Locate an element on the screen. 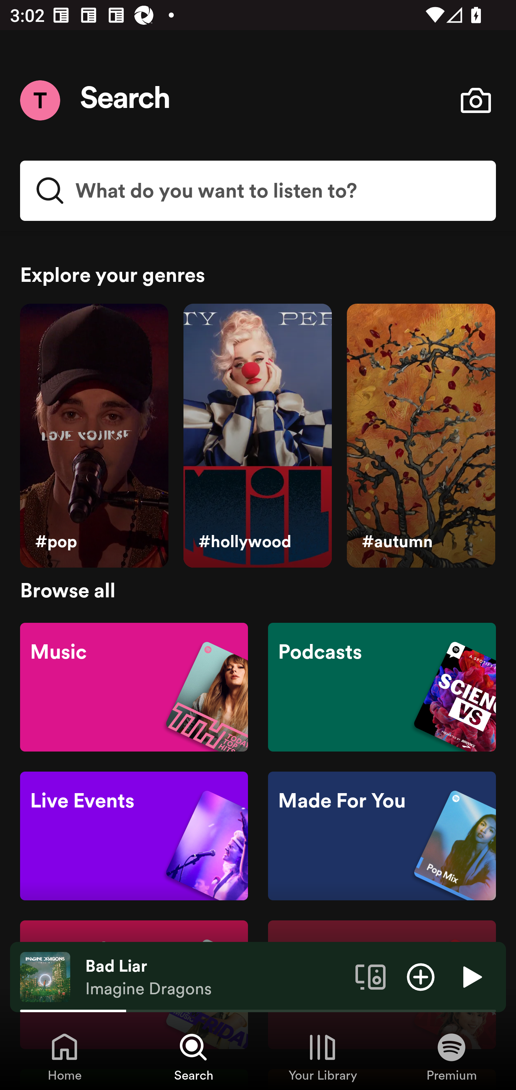 This screenshot has width=516, height=1090. Podcasts is located at coordinates (382, 686).